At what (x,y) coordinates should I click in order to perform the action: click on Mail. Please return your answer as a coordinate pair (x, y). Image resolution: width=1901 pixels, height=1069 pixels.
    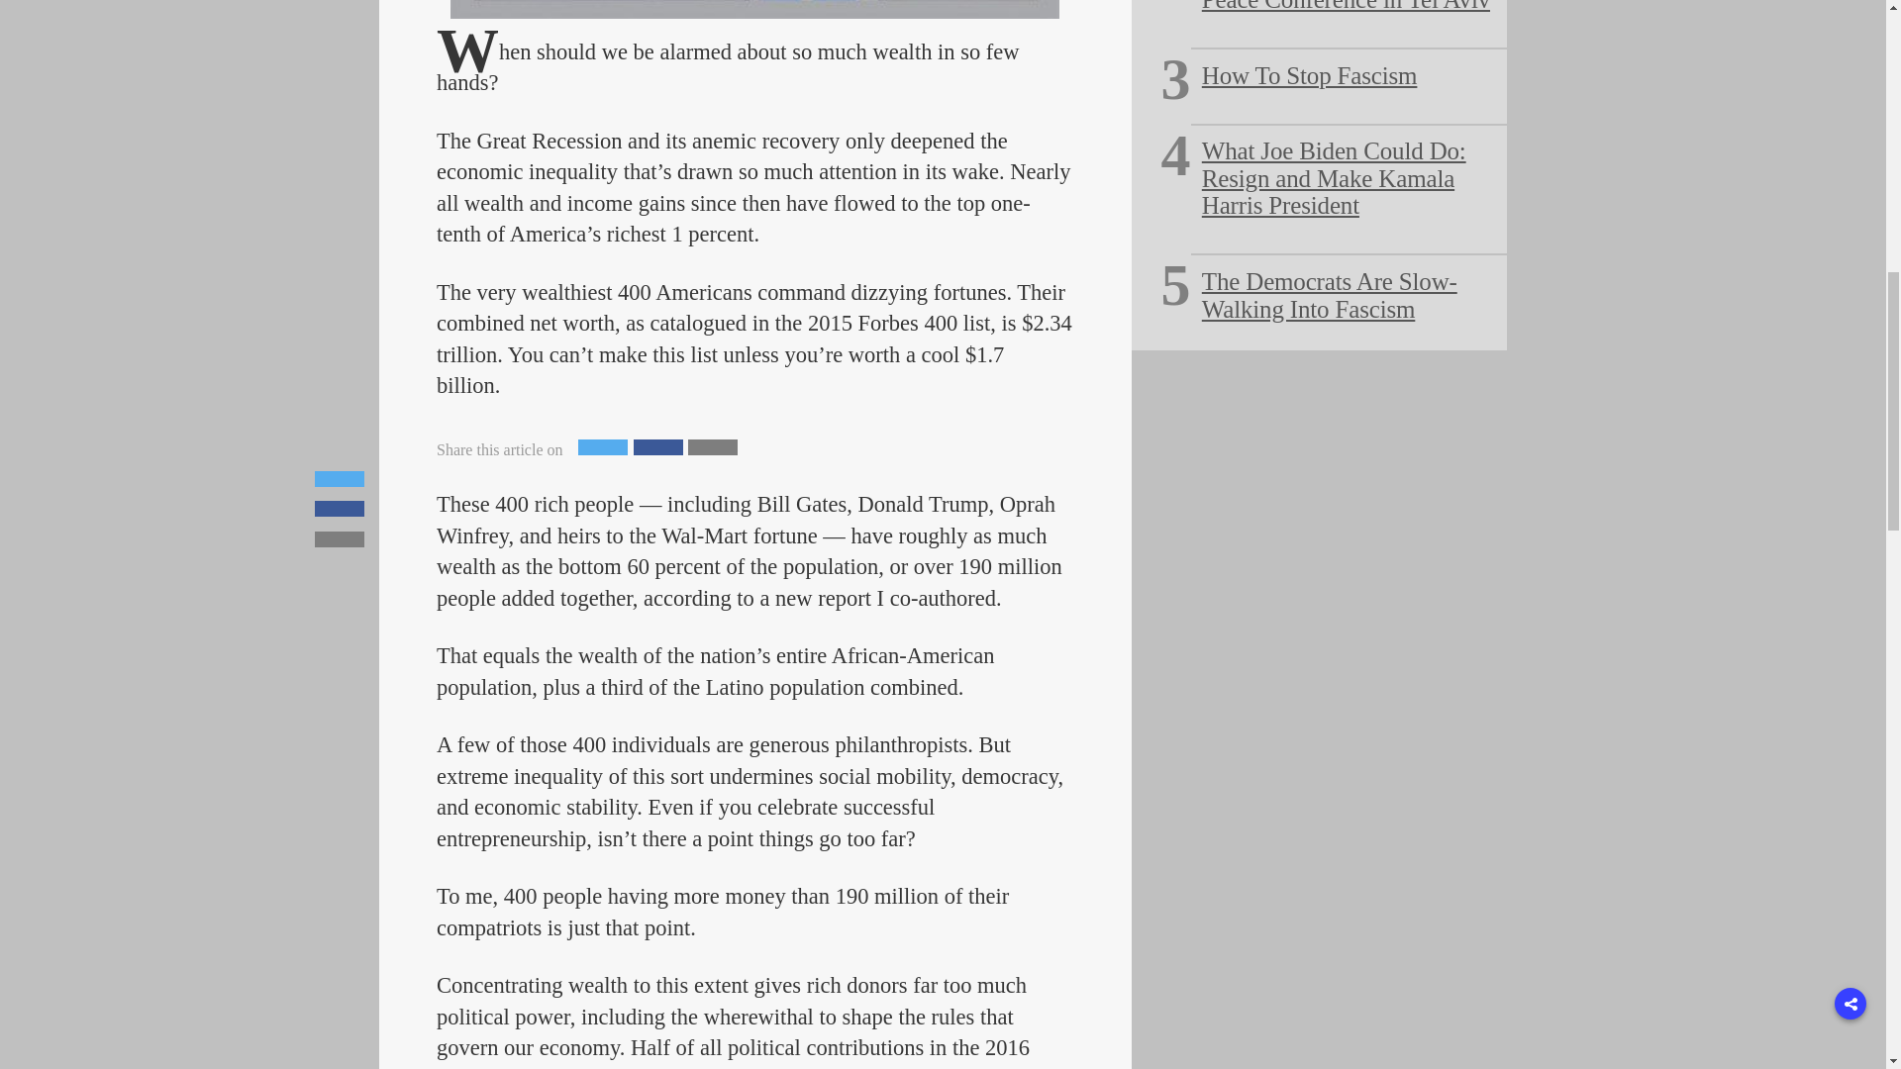
    Looking at the image, I should click on (713, 447).